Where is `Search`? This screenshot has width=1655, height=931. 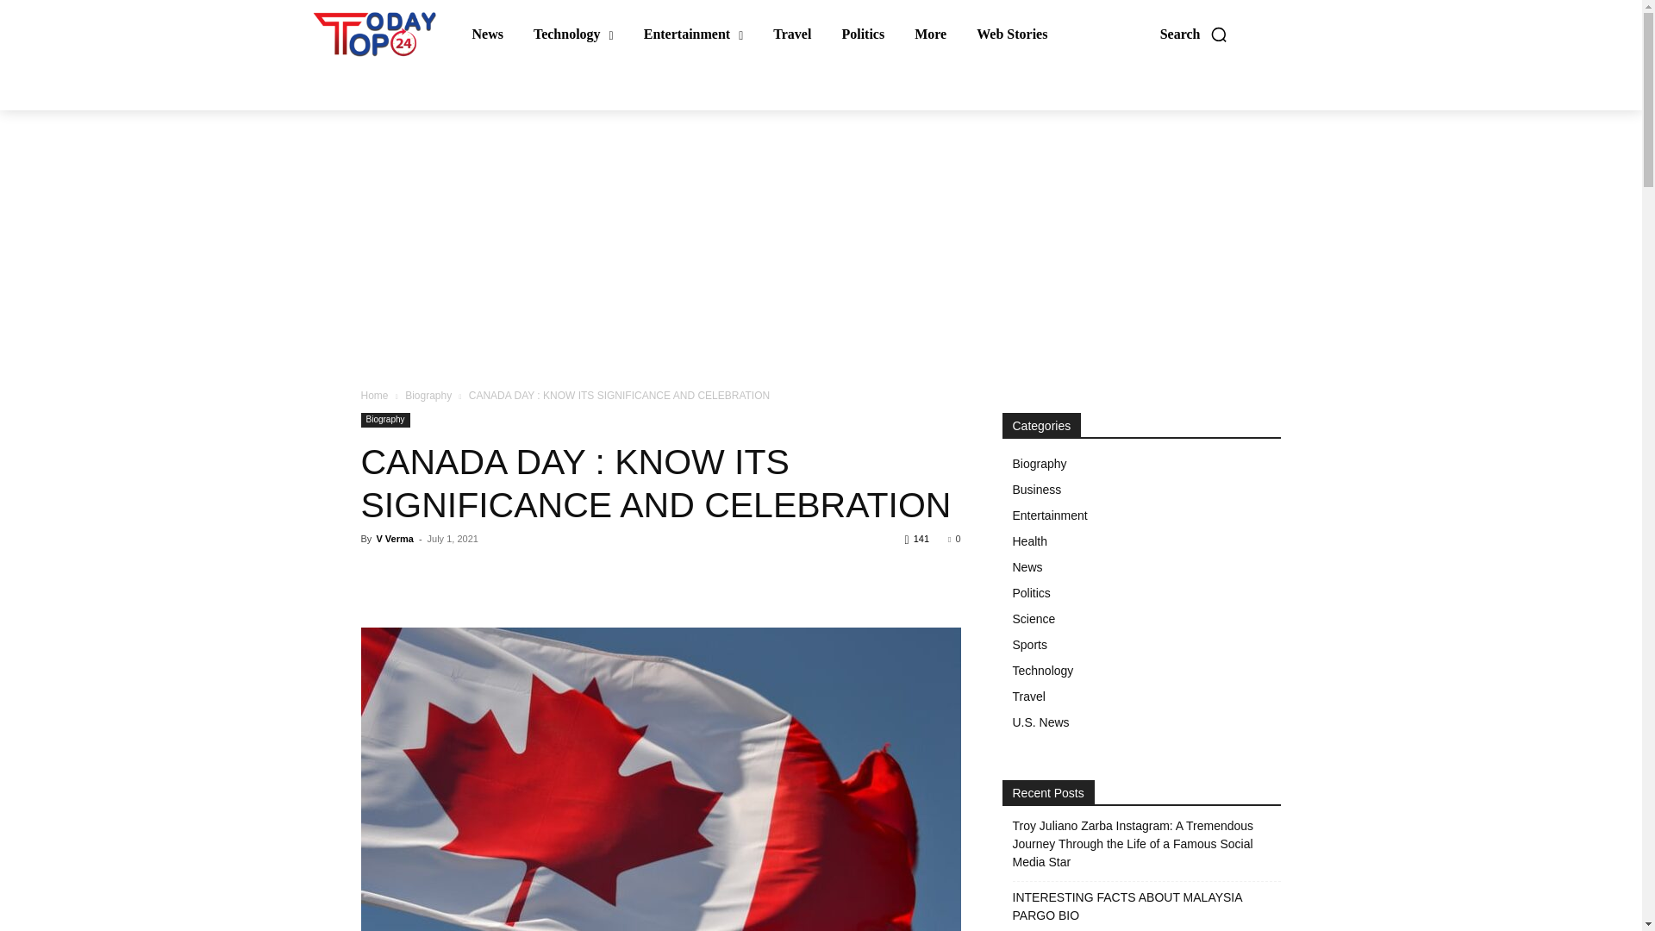 Search is located at coordinates (1193, 34).